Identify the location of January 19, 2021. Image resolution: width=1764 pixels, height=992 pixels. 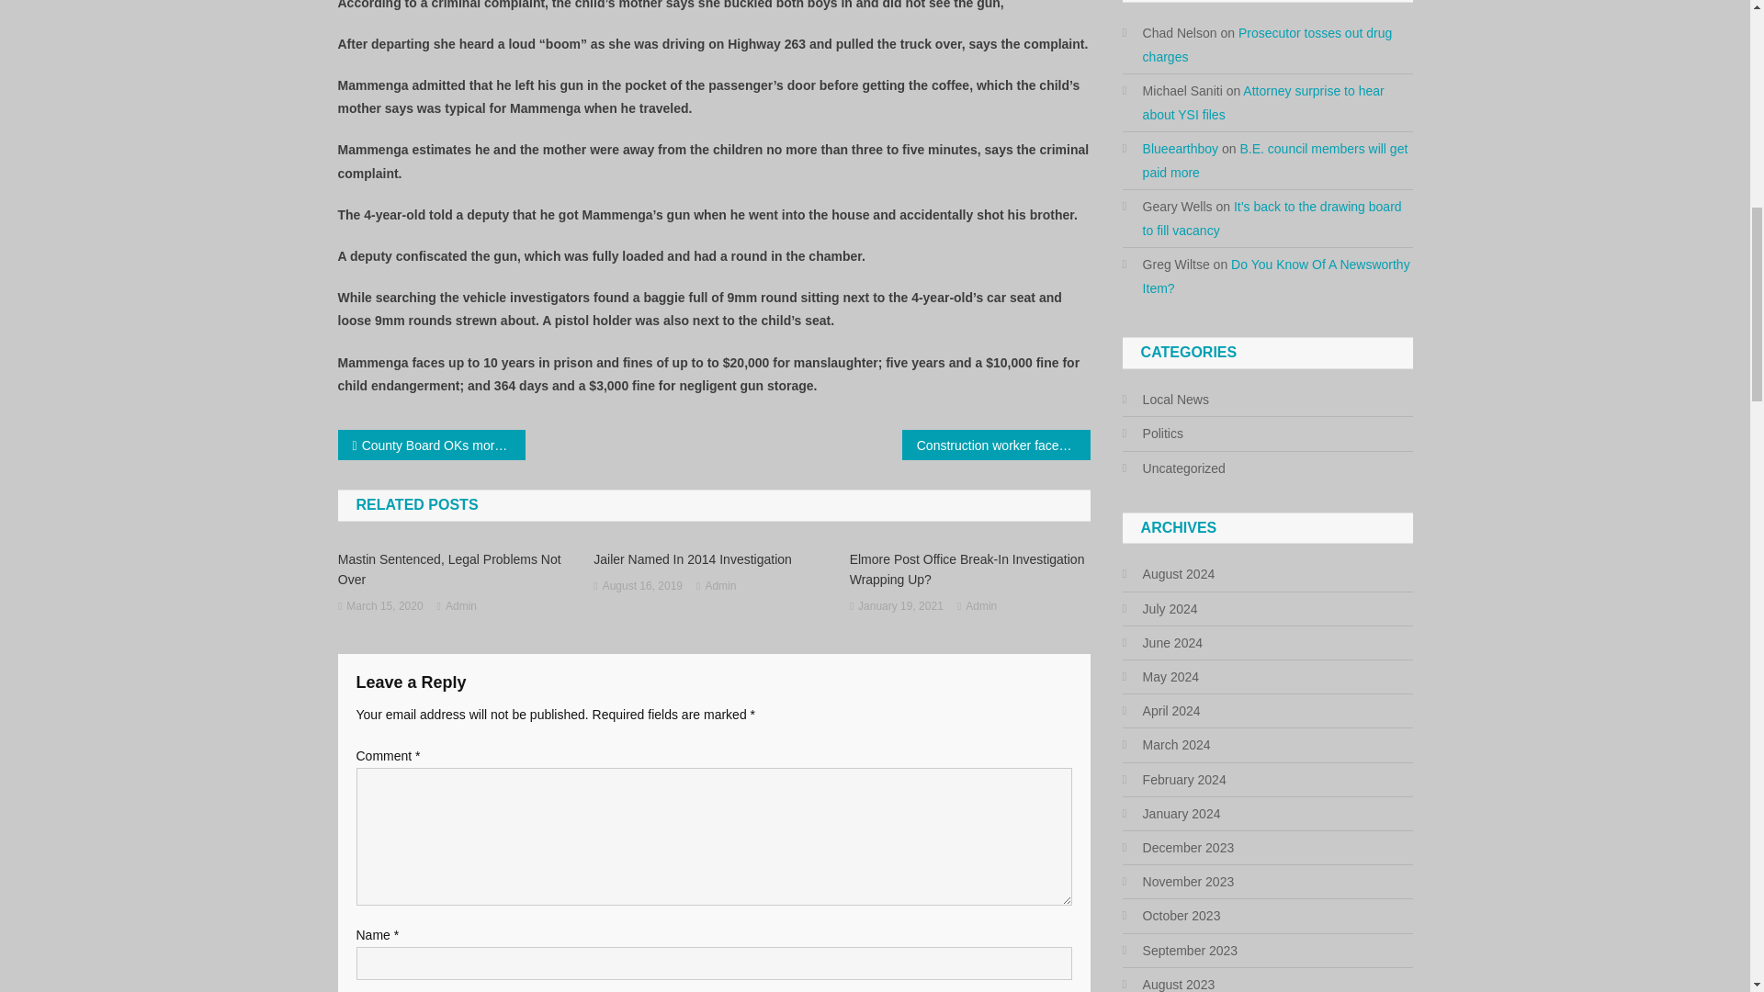
(900, 606).